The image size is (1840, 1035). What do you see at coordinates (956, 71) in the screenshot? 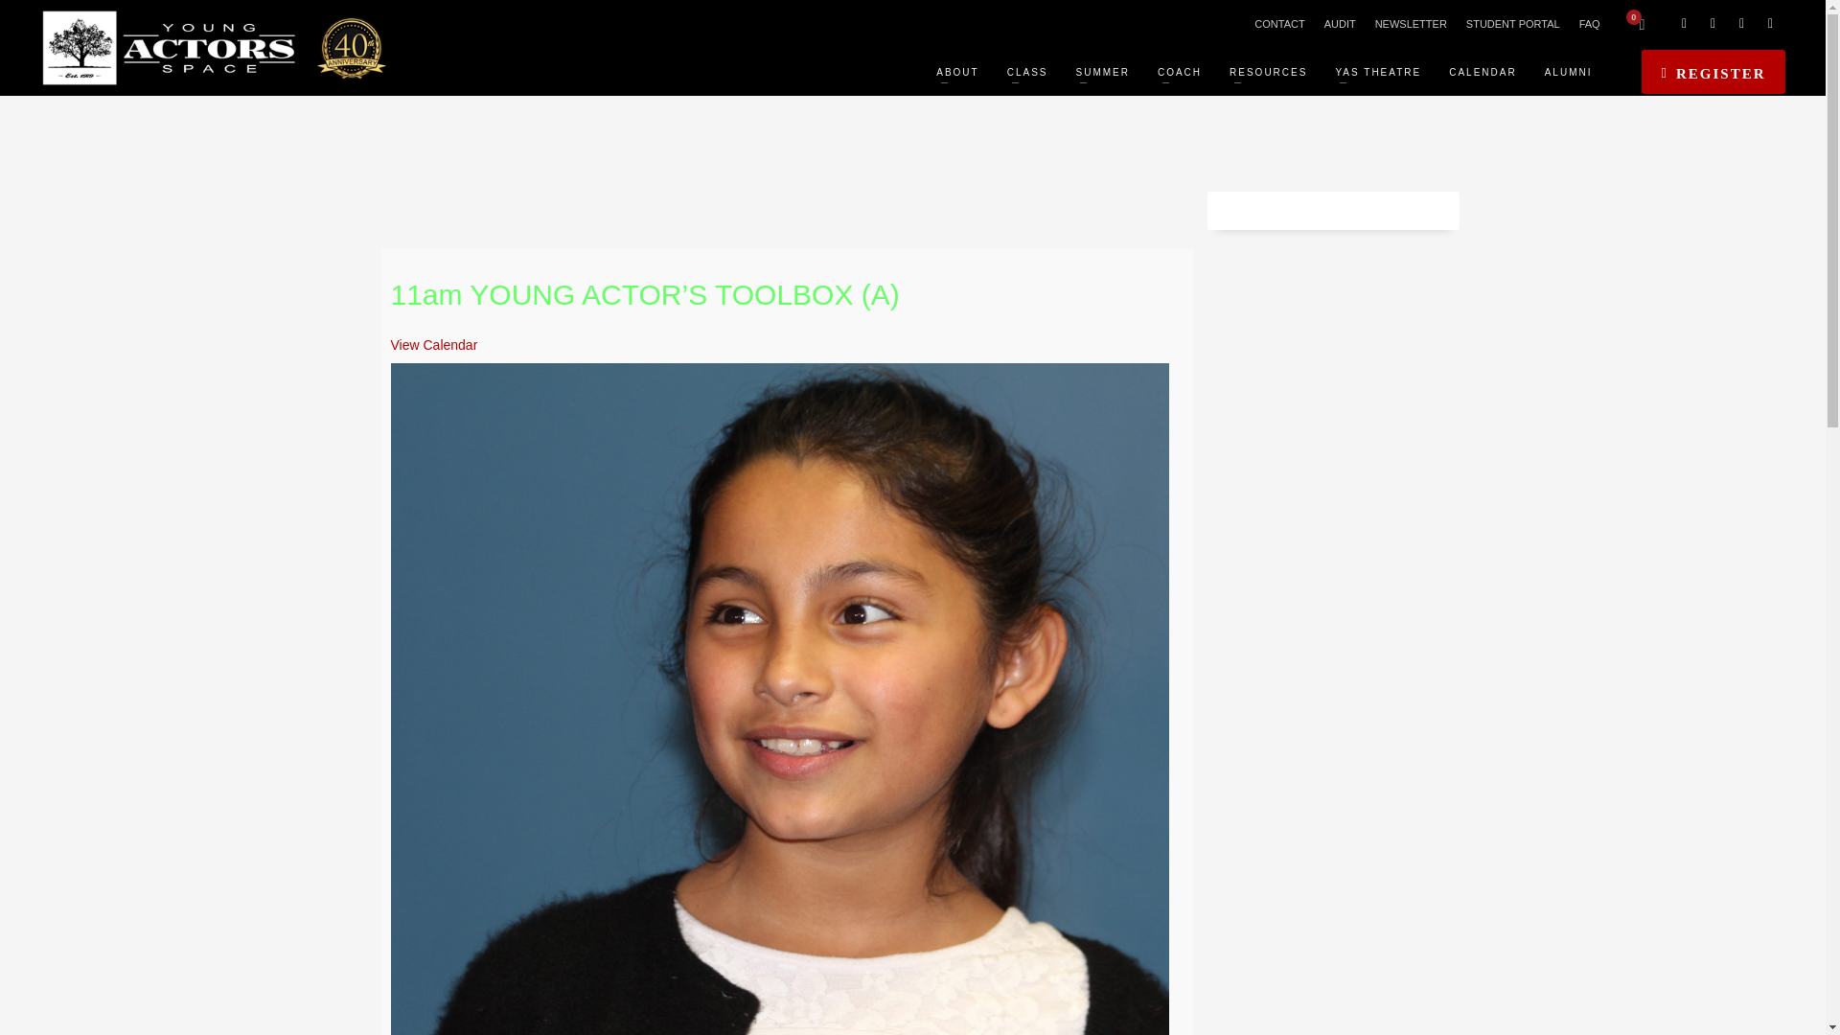
I see `ABOUT` at bounding box center [956, 71].